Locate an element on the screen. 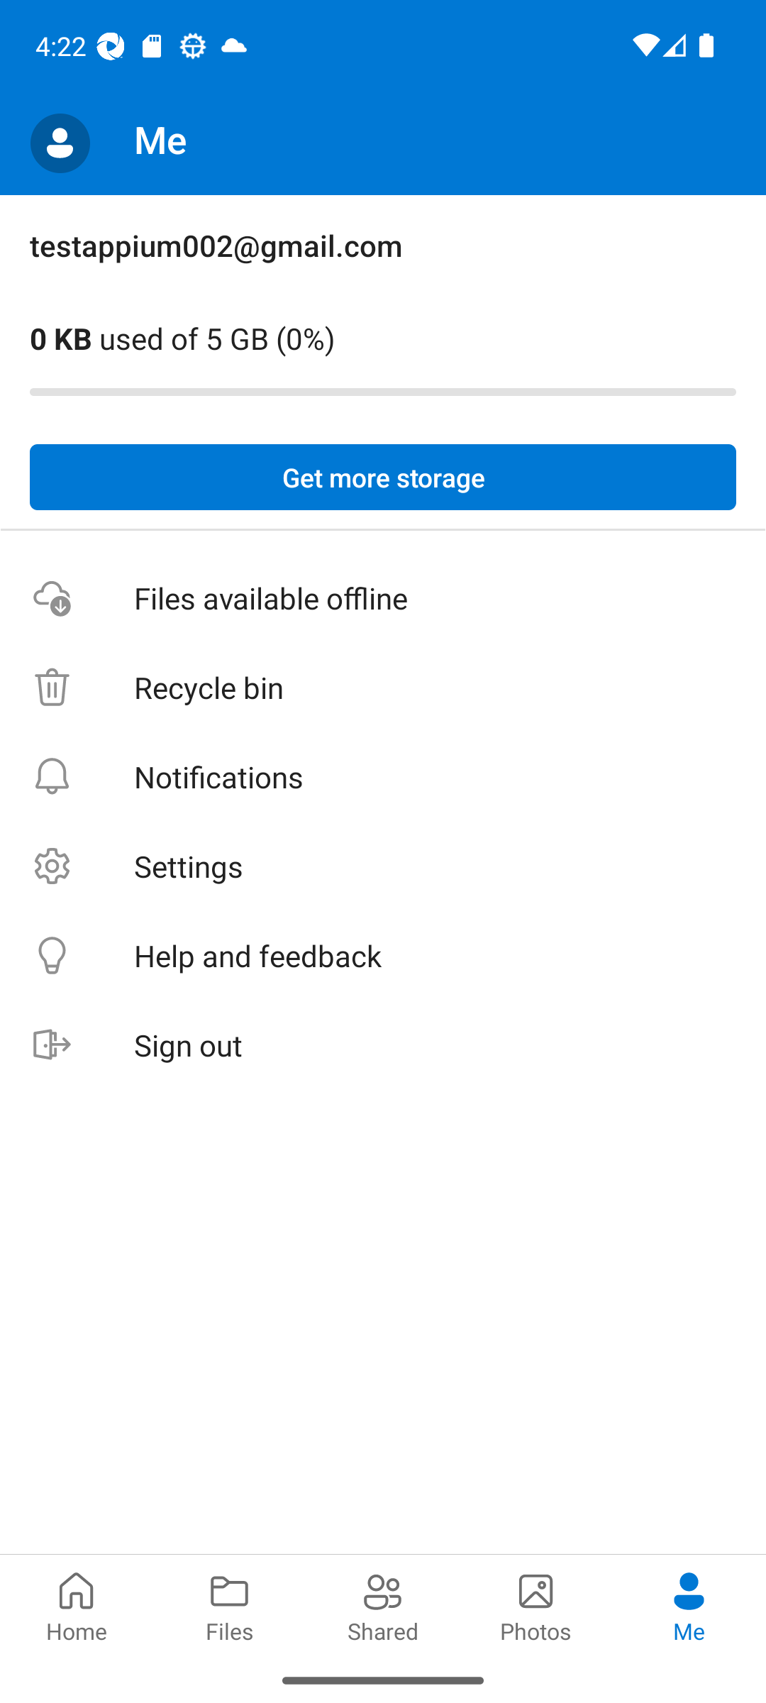  Notifications is located at coordinates (383, 776).